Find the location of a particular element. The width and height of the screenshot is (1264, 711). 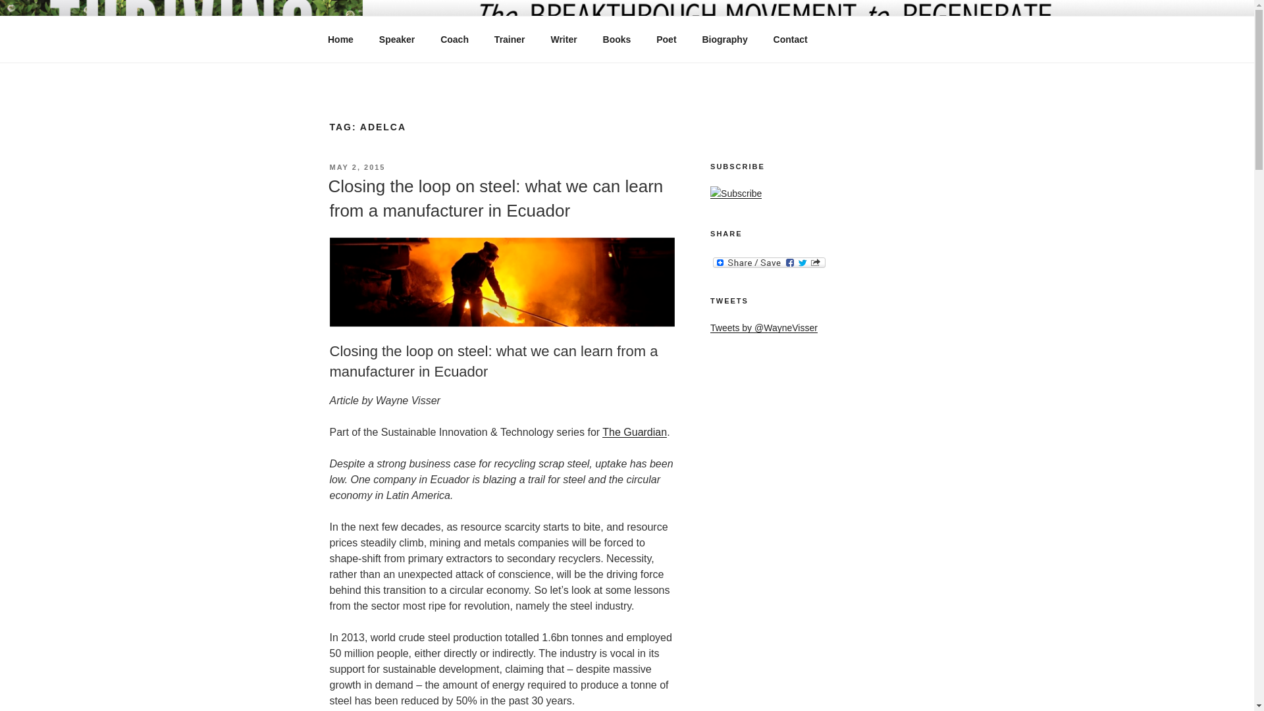

Trainer is located at coordinates (510, 39).